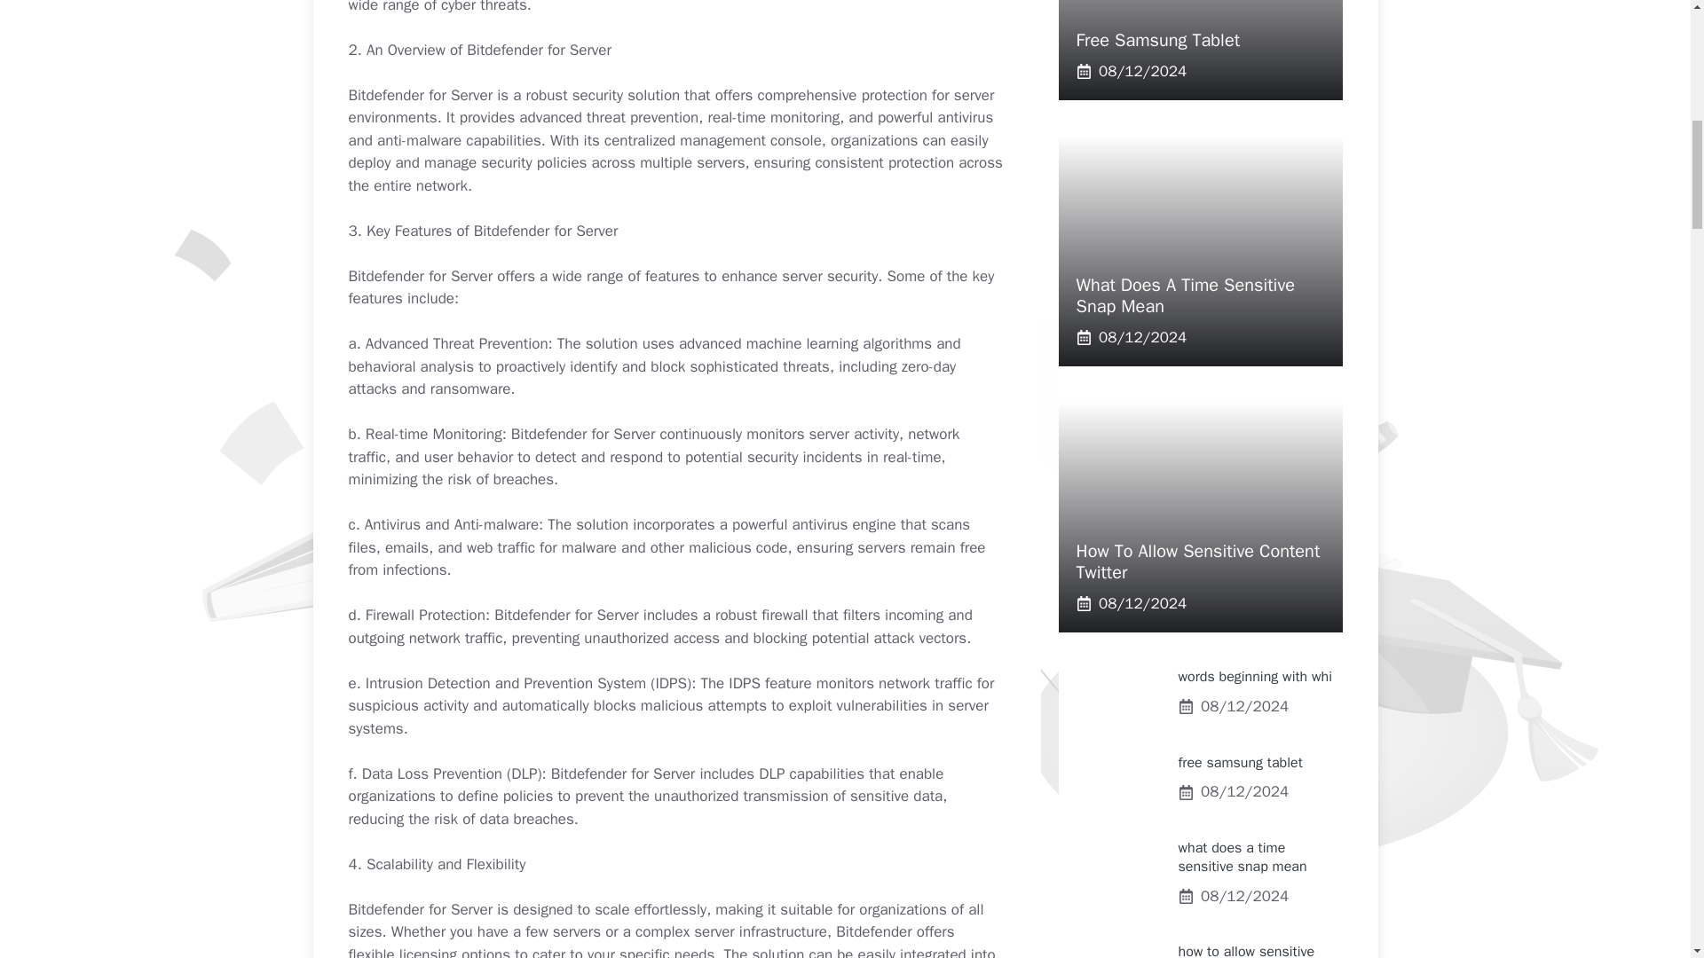 This screenshot has width=1704, height=958. Describe the element at coordinates (1255, 676) in the screenshot. I see `words beginning with whi` at that location.